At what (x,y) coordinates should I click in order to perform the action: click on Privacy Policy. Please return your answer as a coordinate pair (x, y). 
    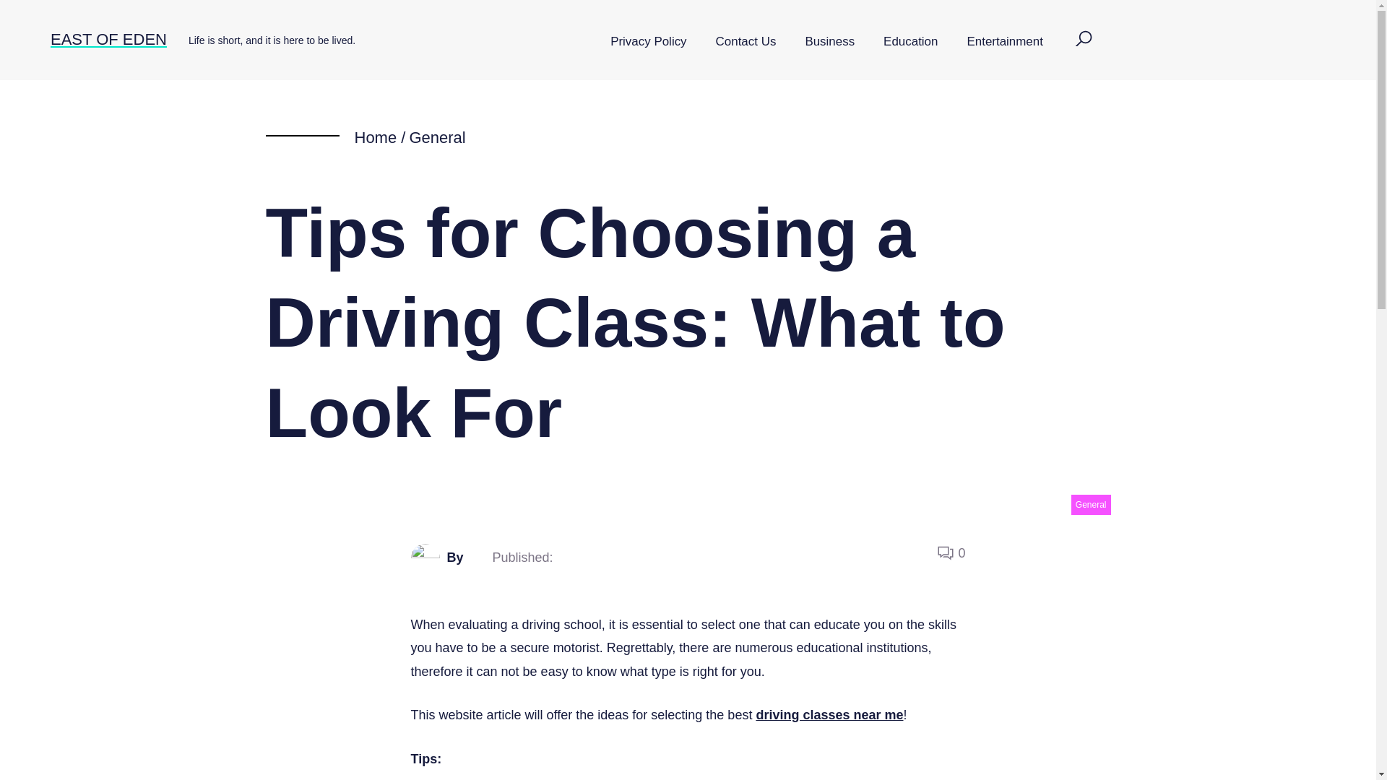
    Looking at the image, I should click on (648, 42).